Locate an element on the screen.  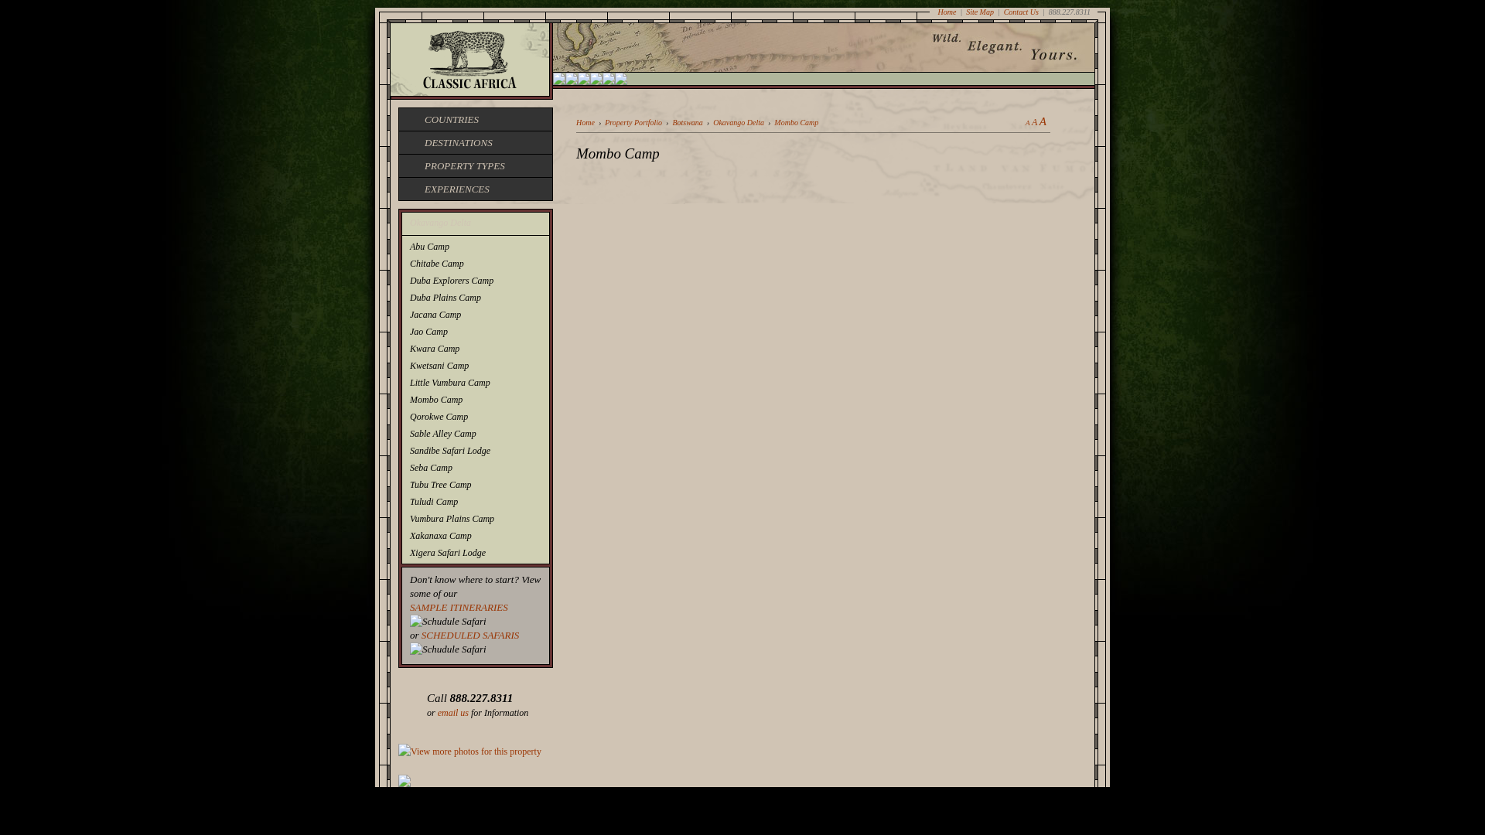
SCHEDULED SAFARIS is located at coordinates (470, 636).